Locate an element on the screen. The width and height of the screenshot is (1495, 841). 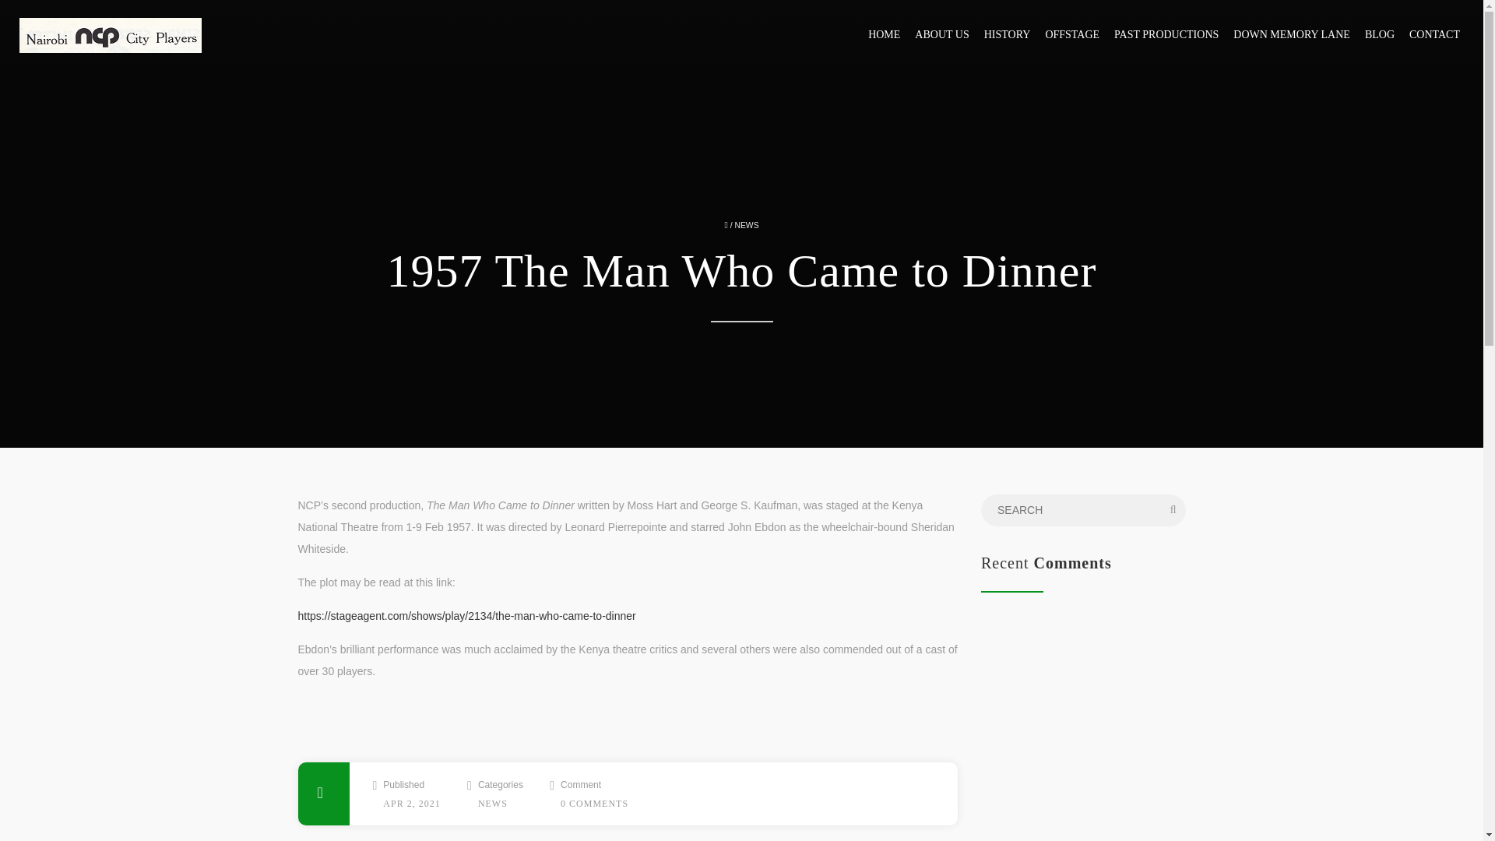
PAST PRODUCTIONS is located at coordinates (1170, 34).